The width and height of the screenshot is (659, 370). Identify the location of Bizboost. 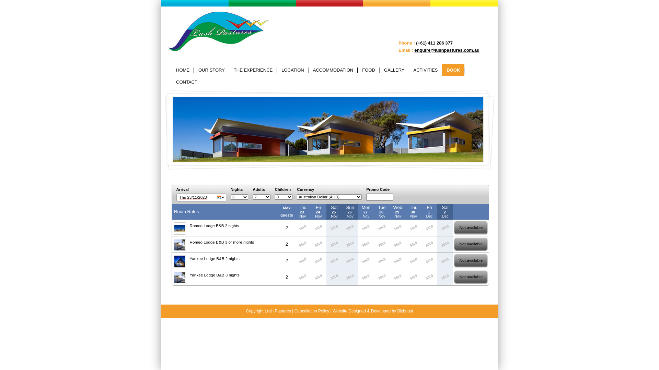
(405, 311).